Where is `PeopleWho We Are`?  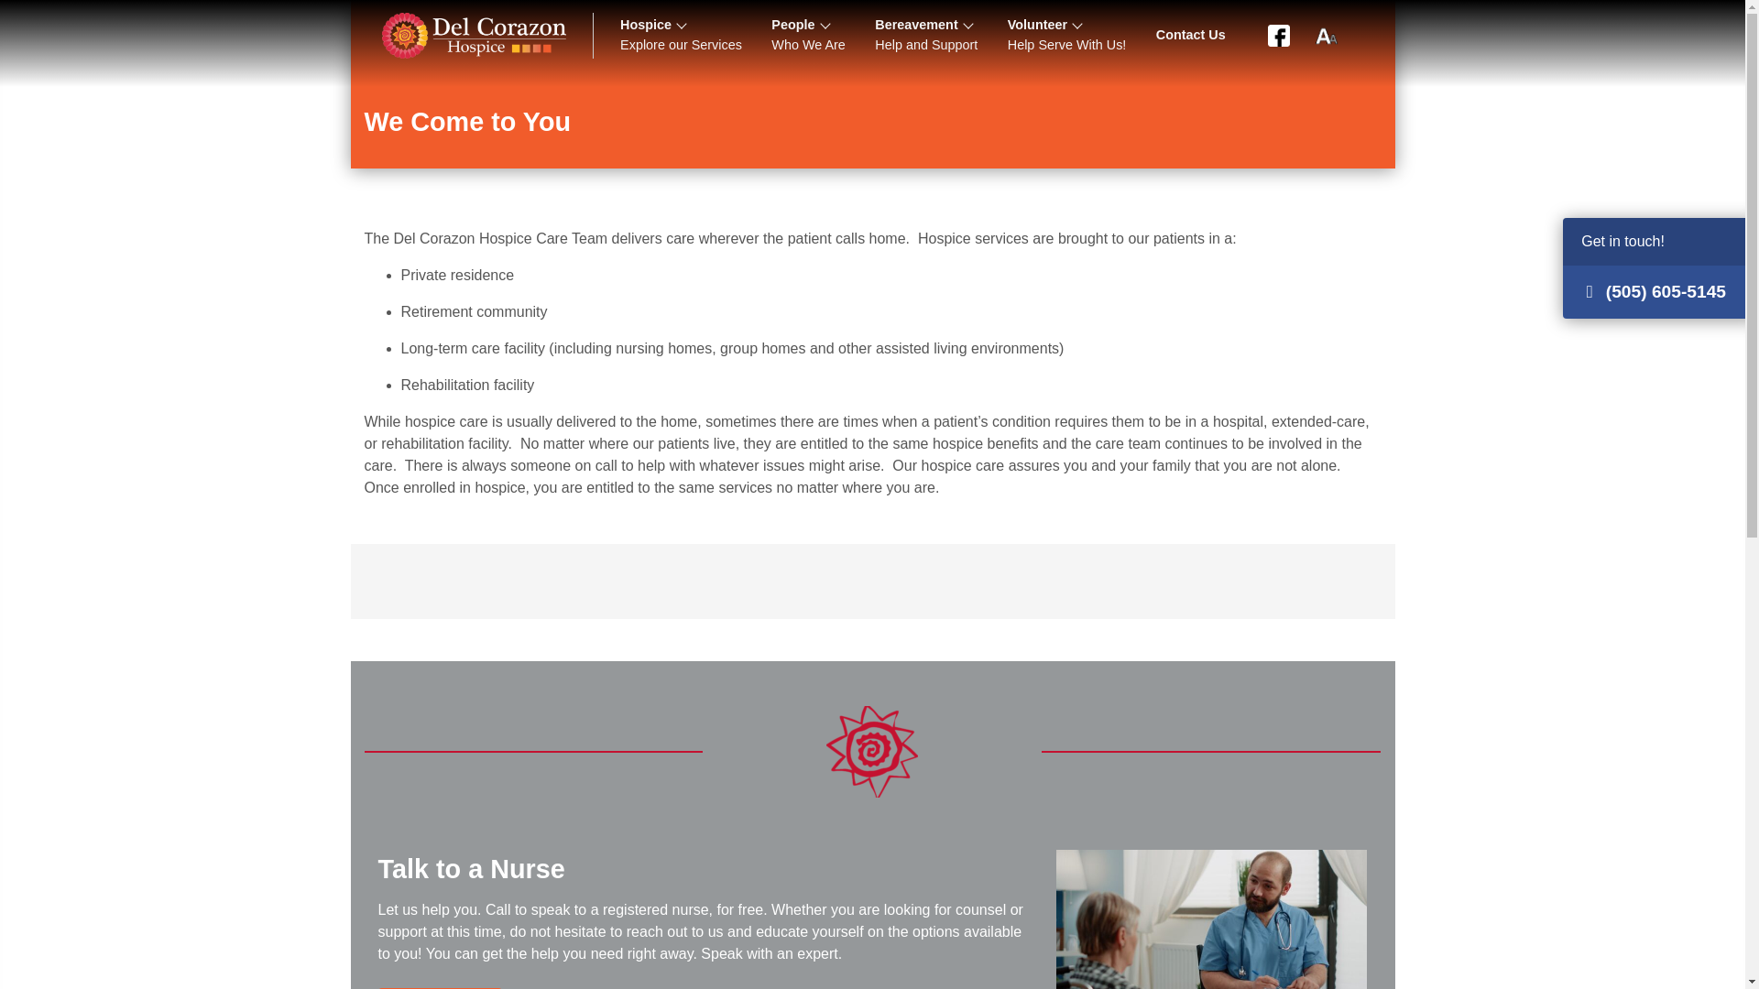
PeopleWho We Are is located at coordinates (808, 36).